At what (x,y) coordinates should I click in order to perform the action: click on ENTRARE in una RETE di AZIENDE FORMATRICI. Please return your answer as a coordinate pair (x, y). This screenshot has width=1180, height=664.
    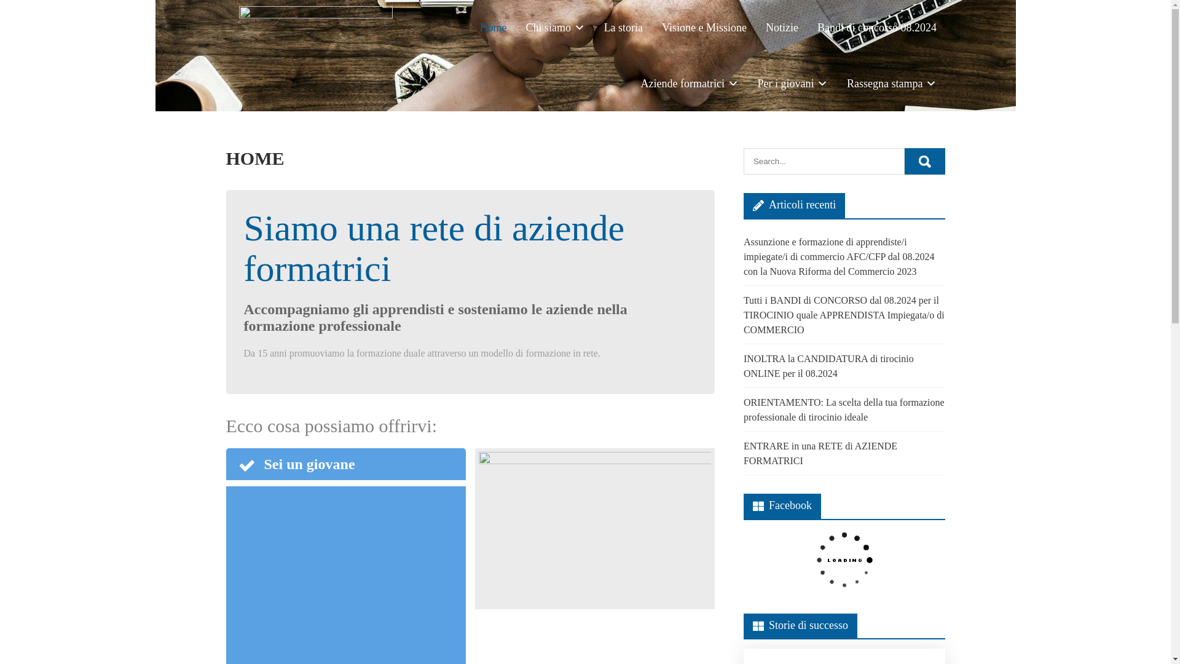
    Looking at the image, I should click on (820, 454).